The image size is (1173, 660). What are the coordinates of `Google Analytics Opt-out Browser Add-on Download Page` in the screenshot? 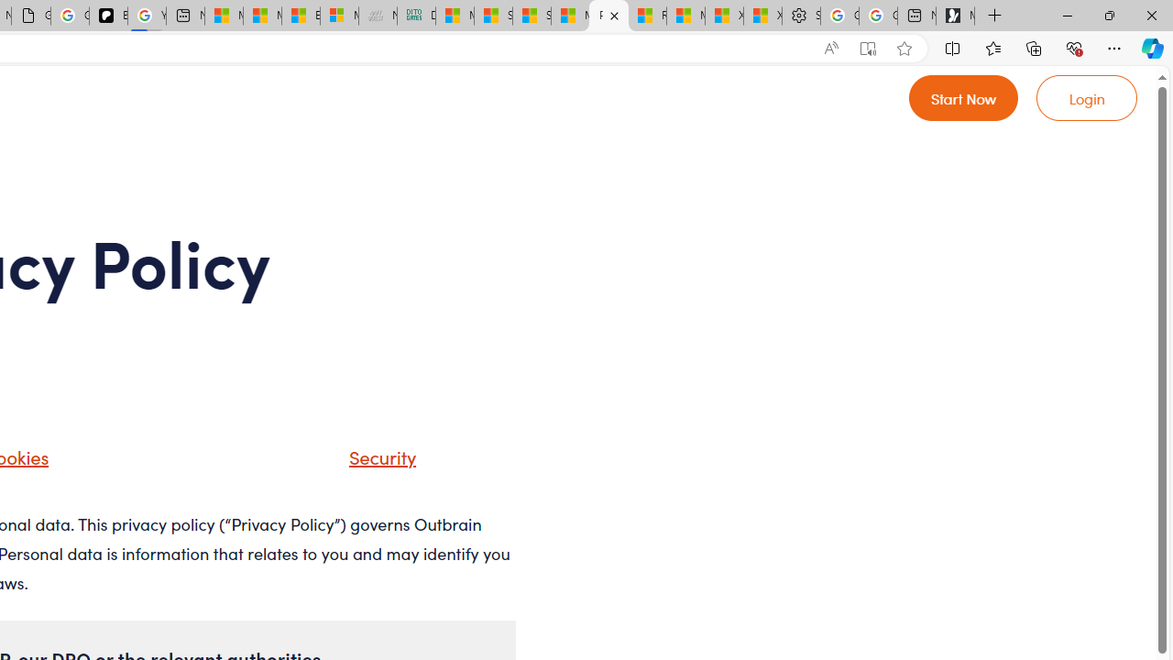 It's located at (31, 16).